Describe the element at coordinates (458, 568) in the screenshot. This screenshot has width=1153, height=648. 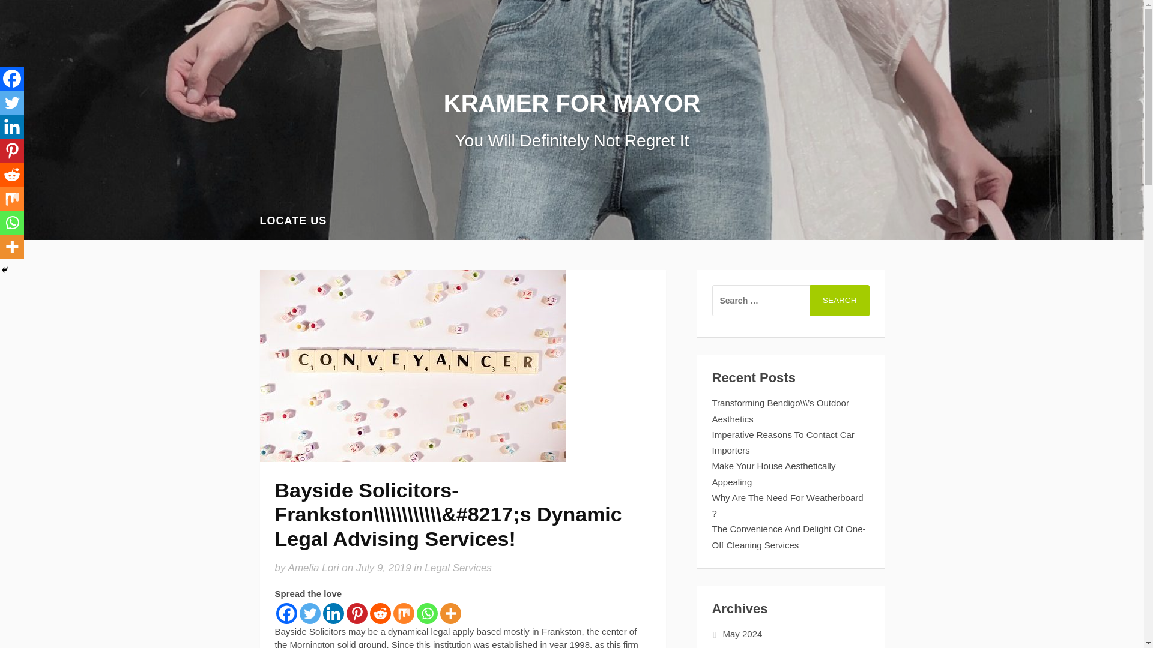
I see `Legal Services` at that location.